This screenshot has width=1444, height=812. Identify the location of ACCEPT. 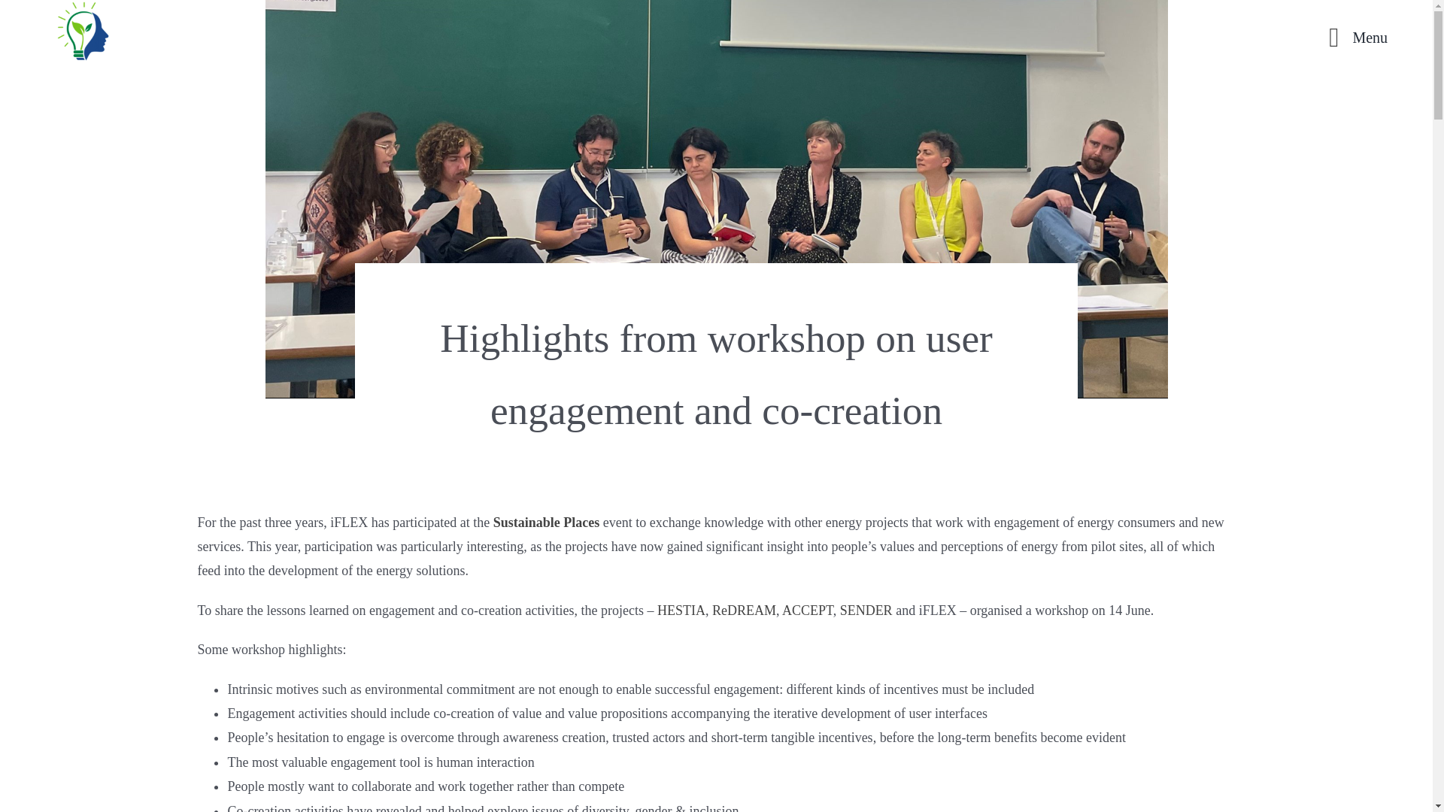
(808, 611).